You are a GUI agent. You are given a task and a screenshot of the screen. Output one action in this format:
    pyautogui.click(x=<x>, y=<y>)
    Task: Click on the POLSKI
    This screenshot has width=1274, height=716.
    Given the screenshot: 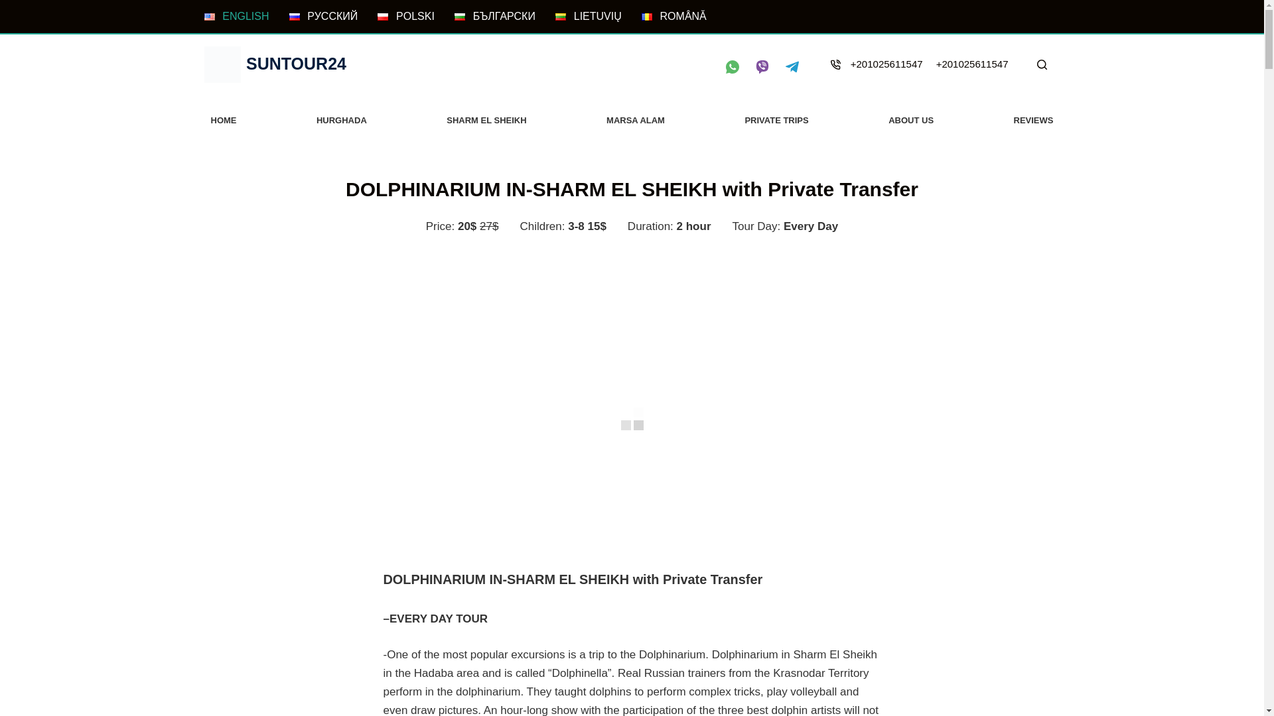 What is the action you would take?
    pyautogui.click(x=405, y=16)
    